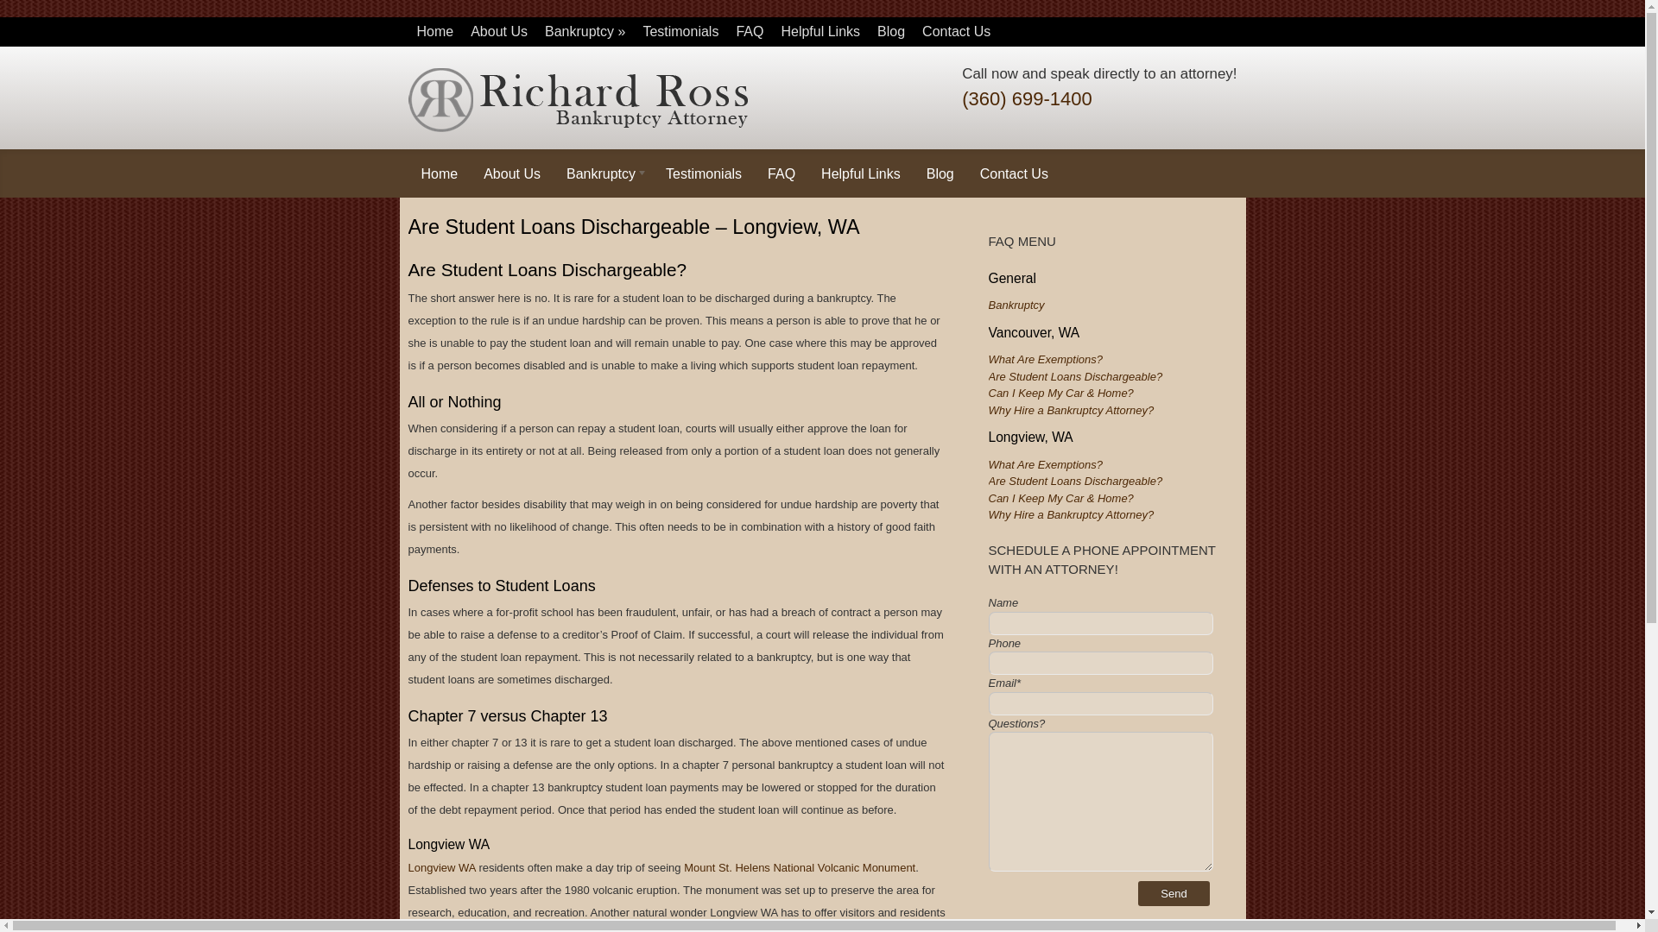  I want to click on Are Student Loans Dischargeable?, so click(1074, 480).